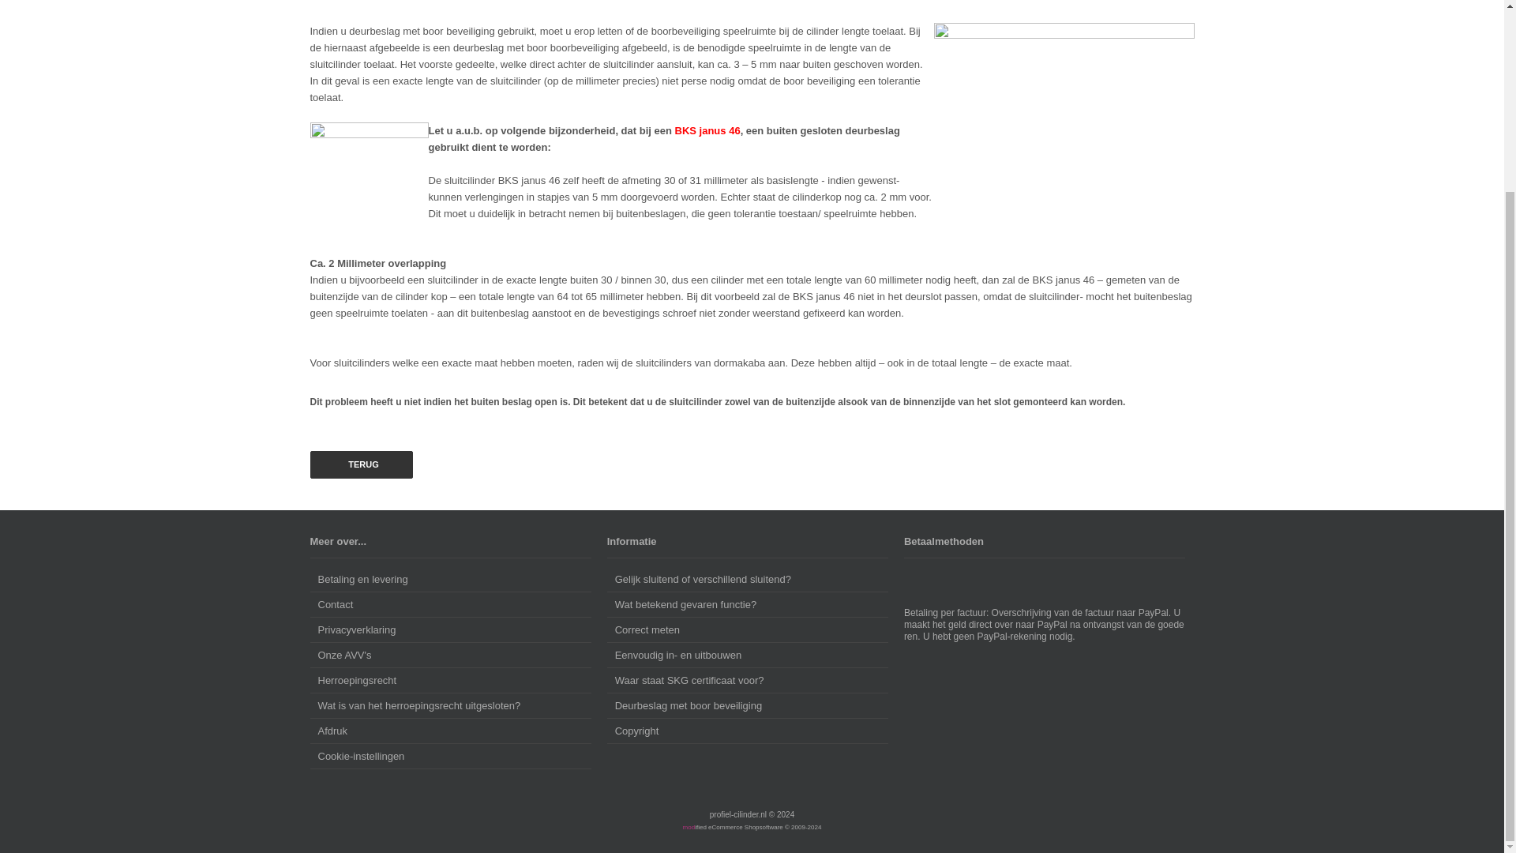  Describe the element at coordinates (748, 630) in the screenshot. I see `Correct meten` at that location.